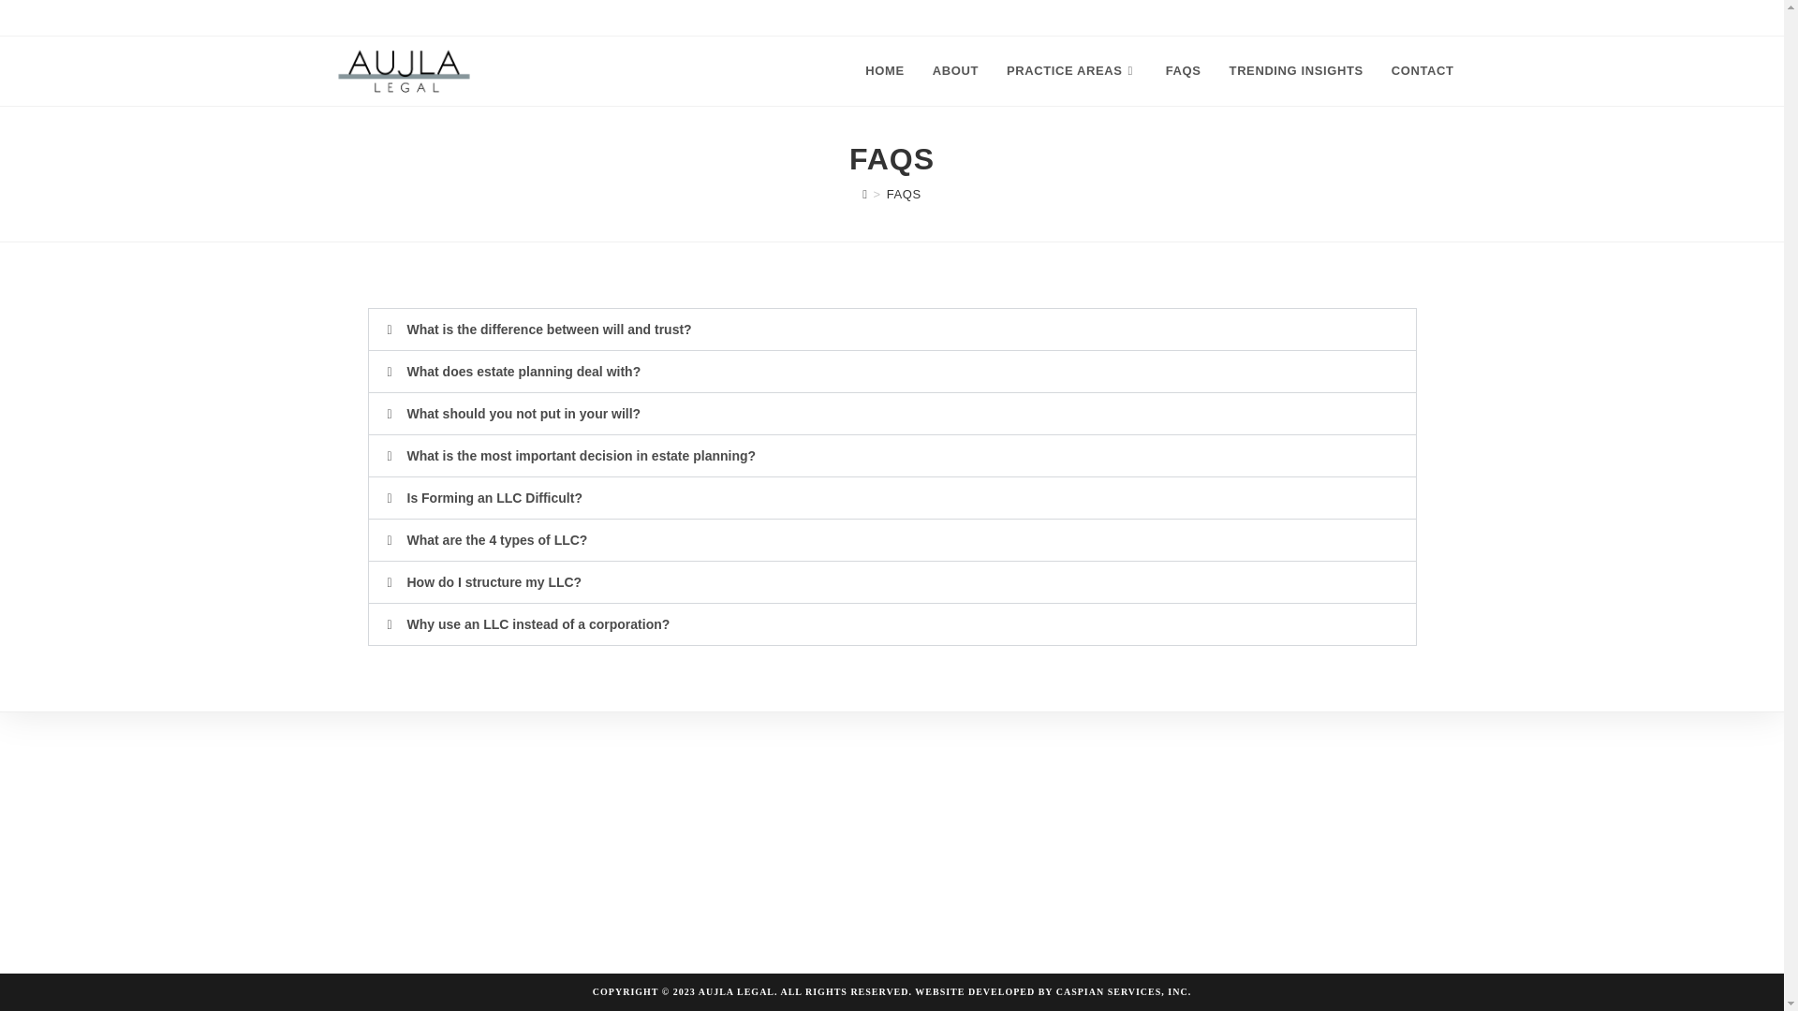 The width and height of the screenshot is (1798, 1011). I want to click on HOME, so click(884, 71).